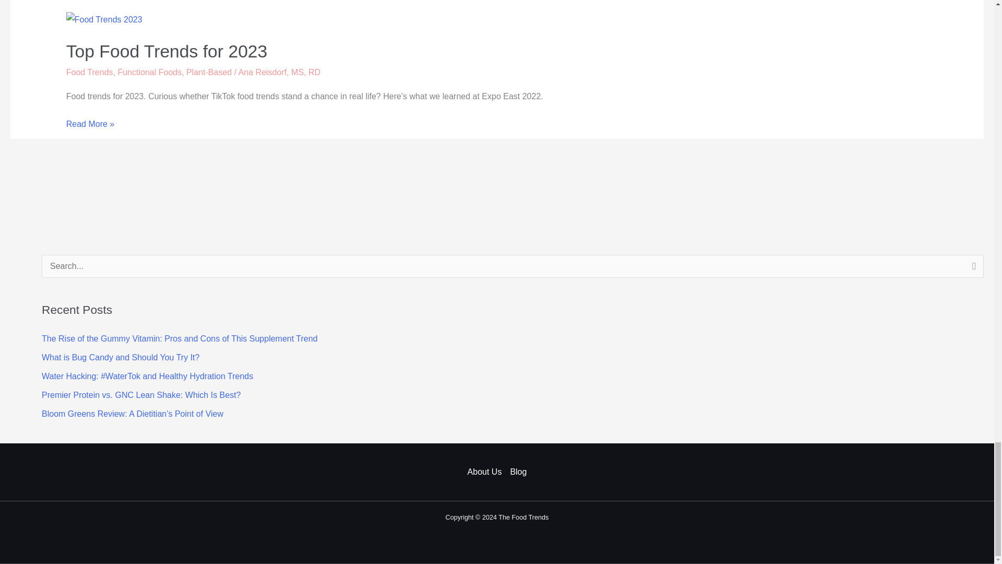 The image size is (1002, 564). What do you see at coordinates (209, 72) in the screenshot?
I see `Plant-Based` at bounding box center [209, 72].